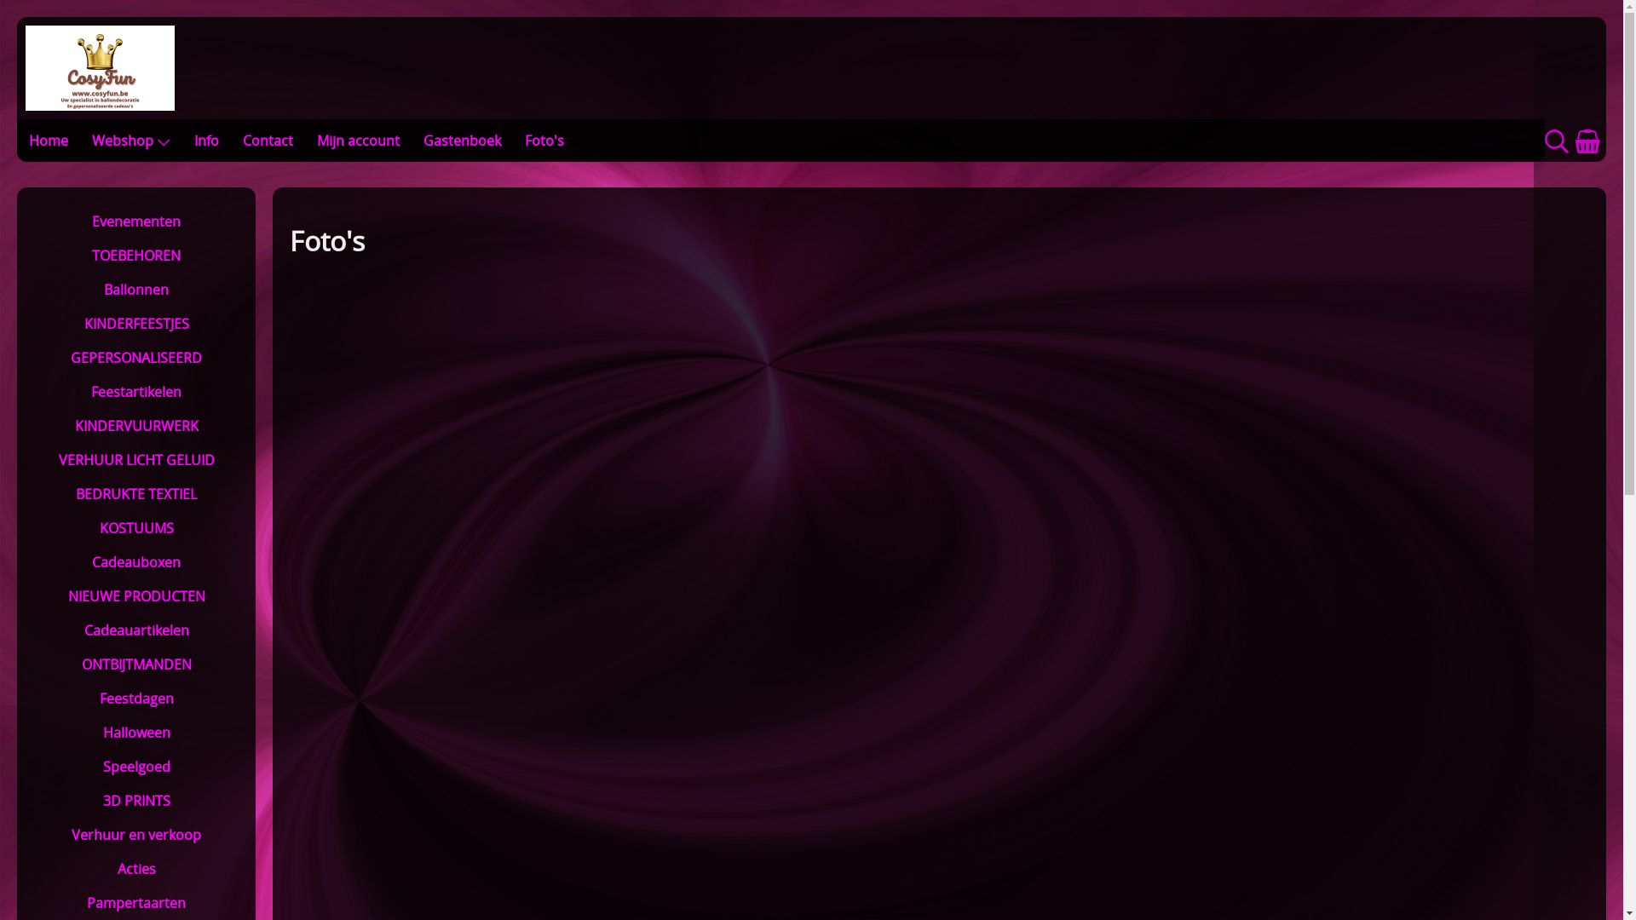 Image resolution: width=1636 pixels, height=920 pixels. Describe the element at coordinates (358, 141) in the screenshot. I see `Mijn account` at that location.